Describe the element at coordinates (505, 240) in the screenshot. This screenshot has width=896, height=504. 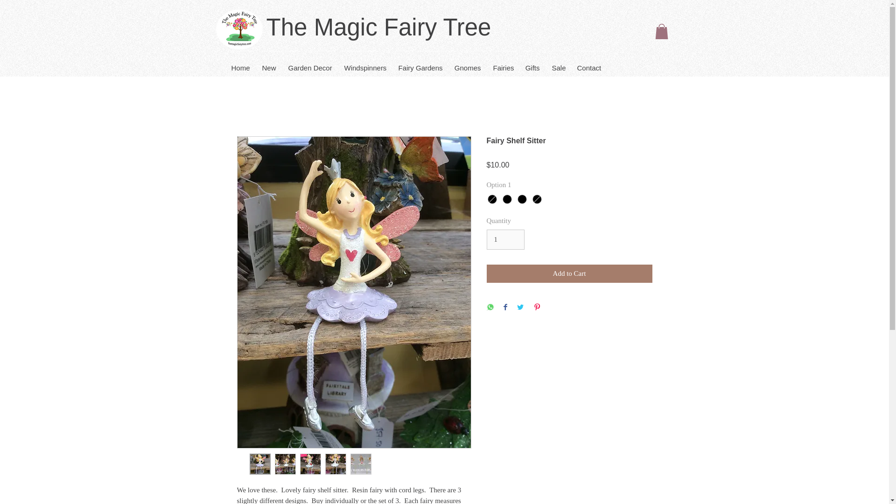
I see `1` at that location.